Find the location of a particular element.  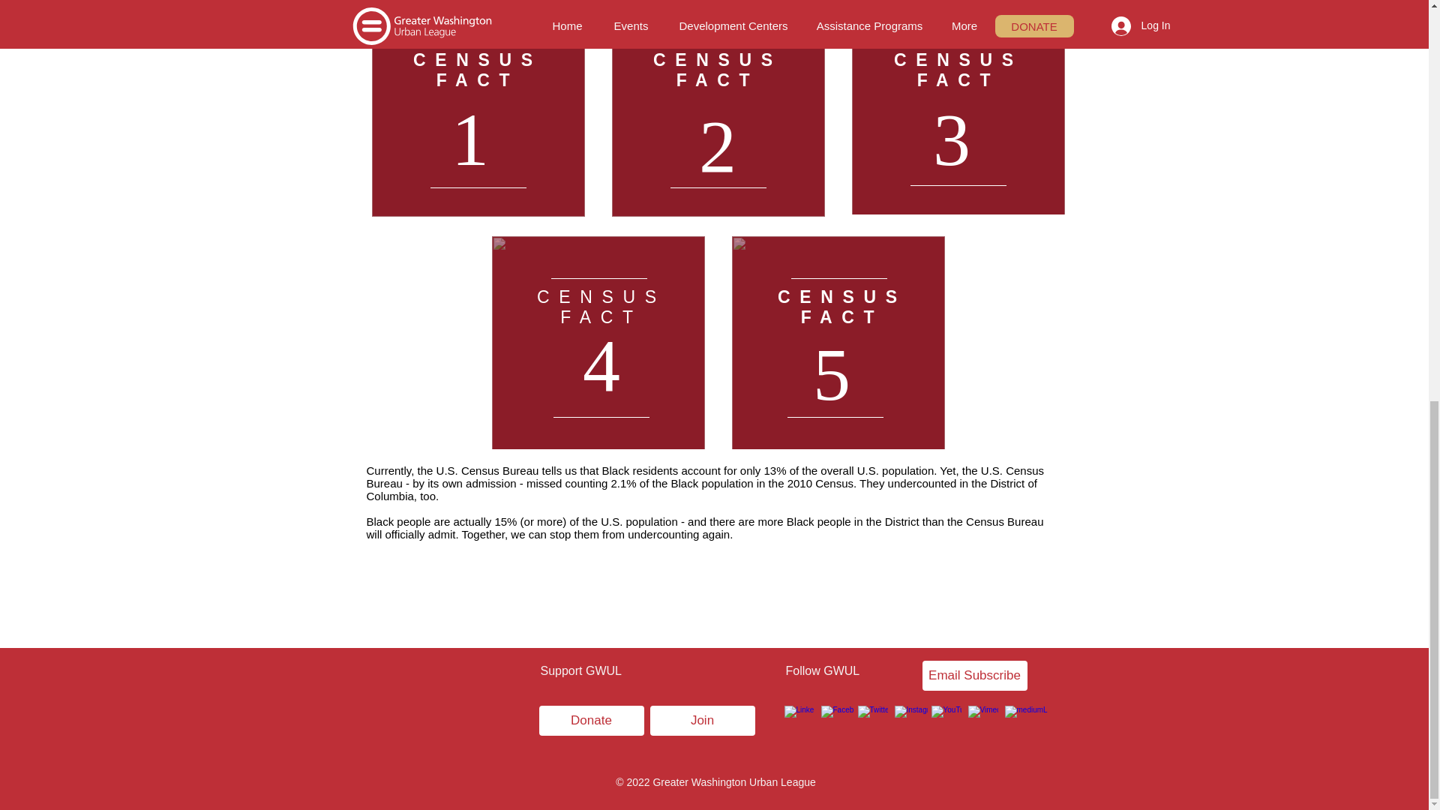

Email Subscribe is located at coordinates (975, 676).